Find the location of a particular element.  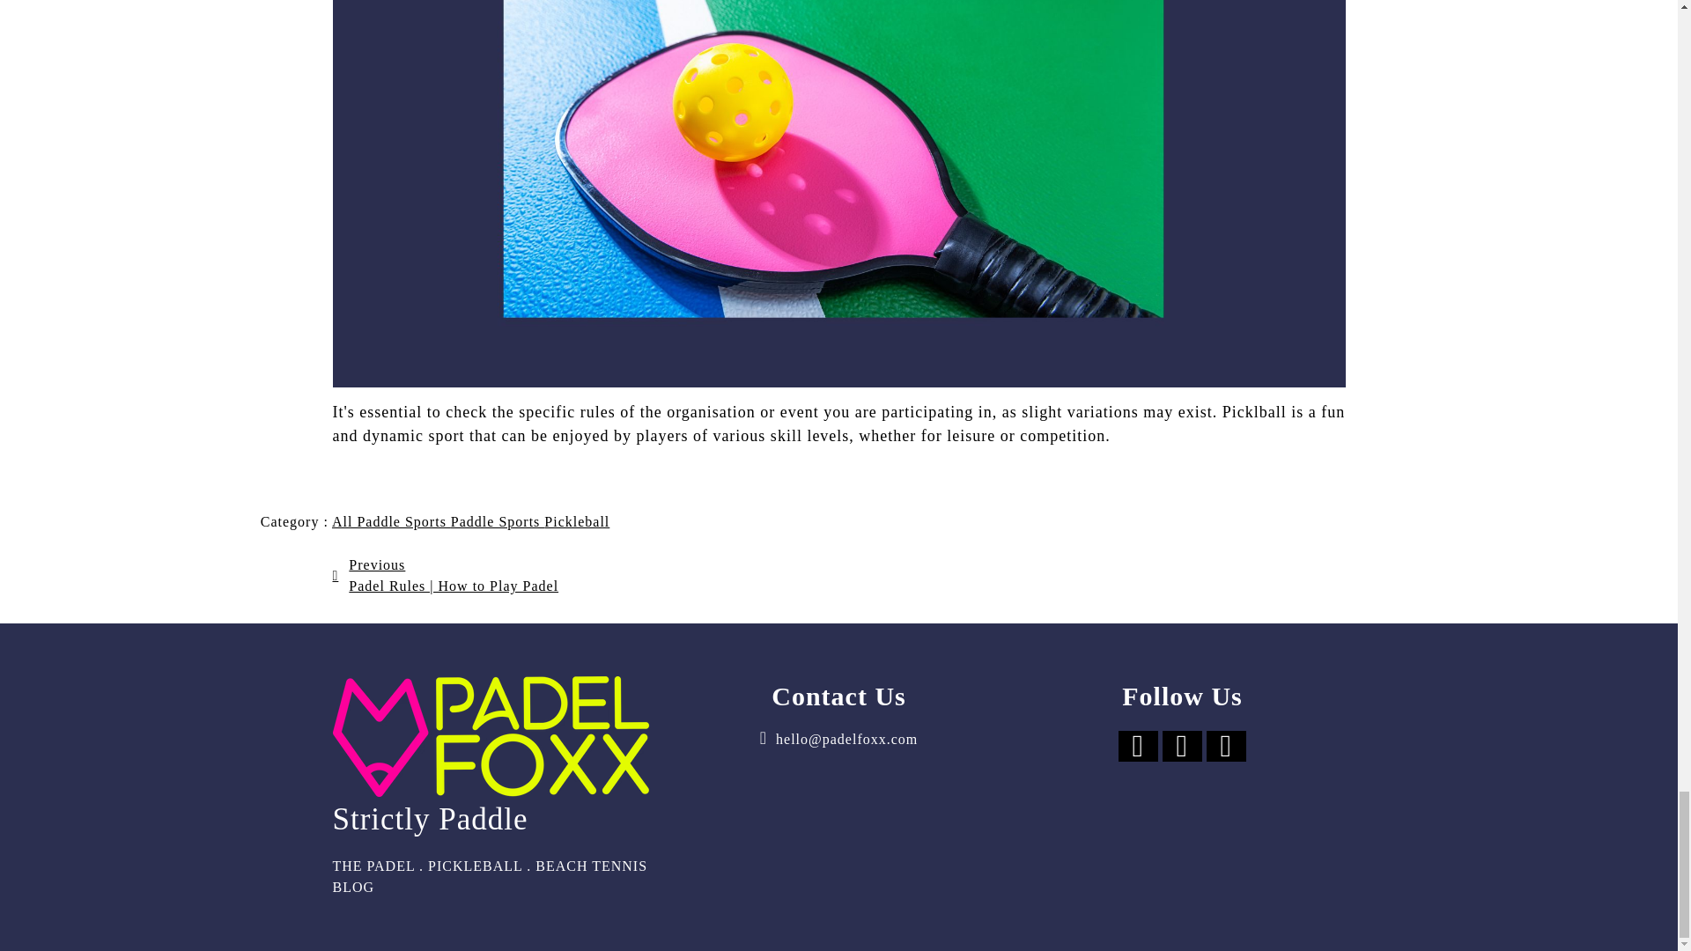

Pickleball is located at coordinates (576, 521).